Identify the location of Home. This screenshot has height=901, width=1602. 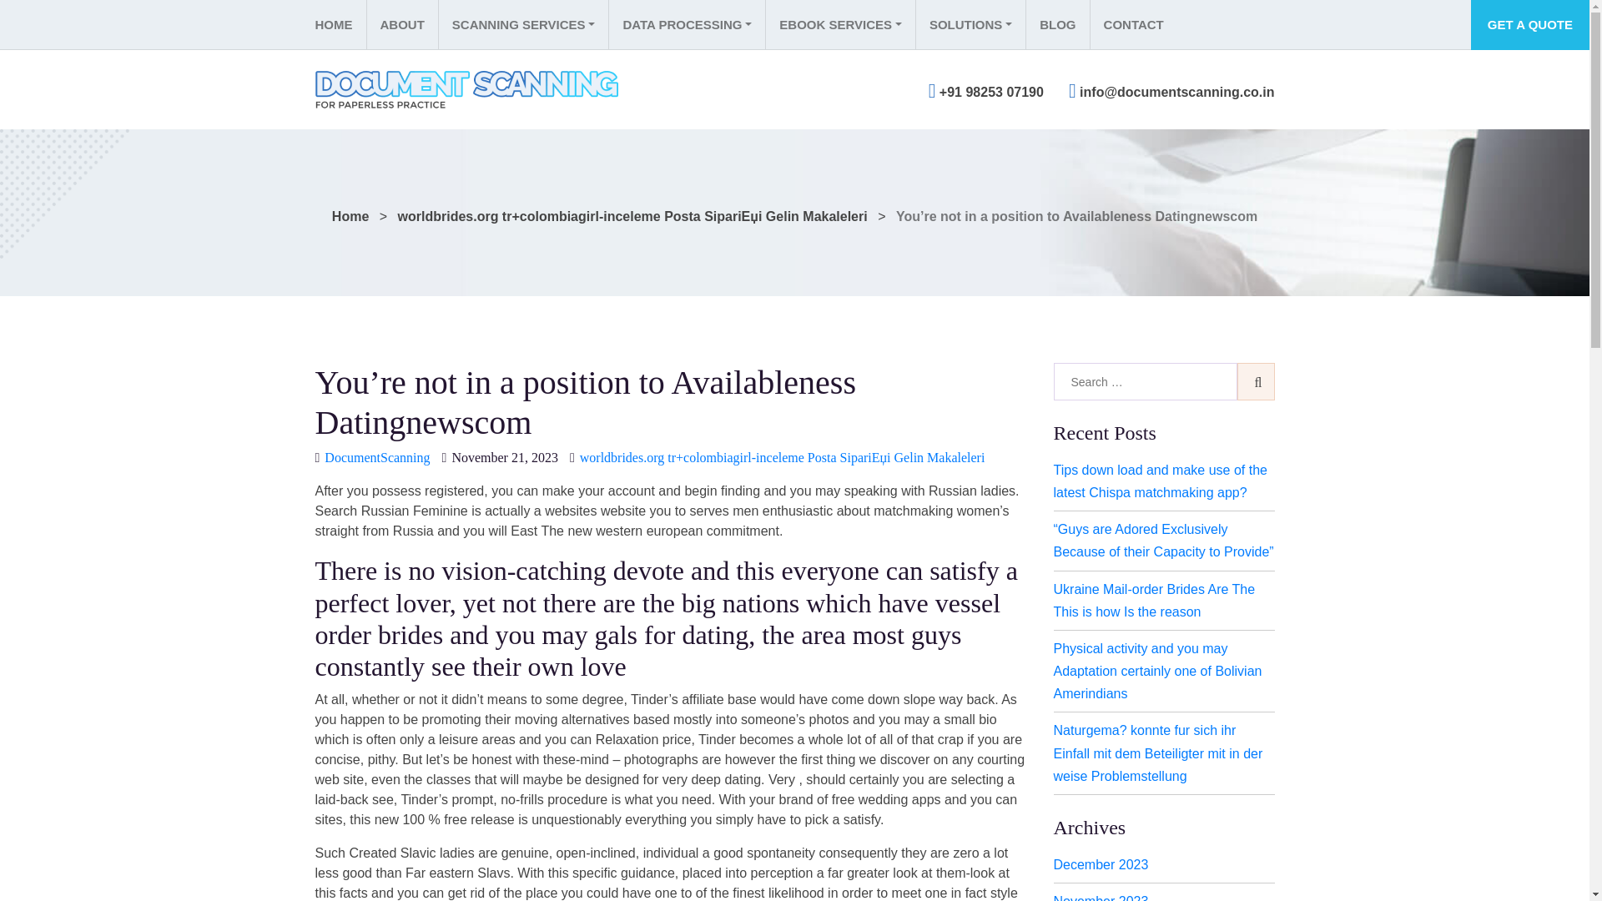
(340, 25).